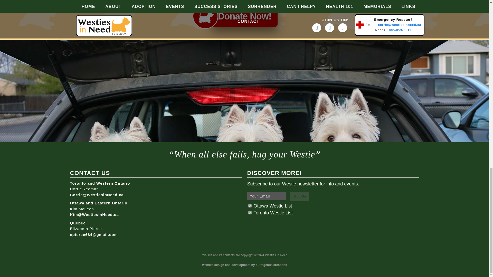 The image size is (493, 277). I want to click on 429717, so click(250, 212).